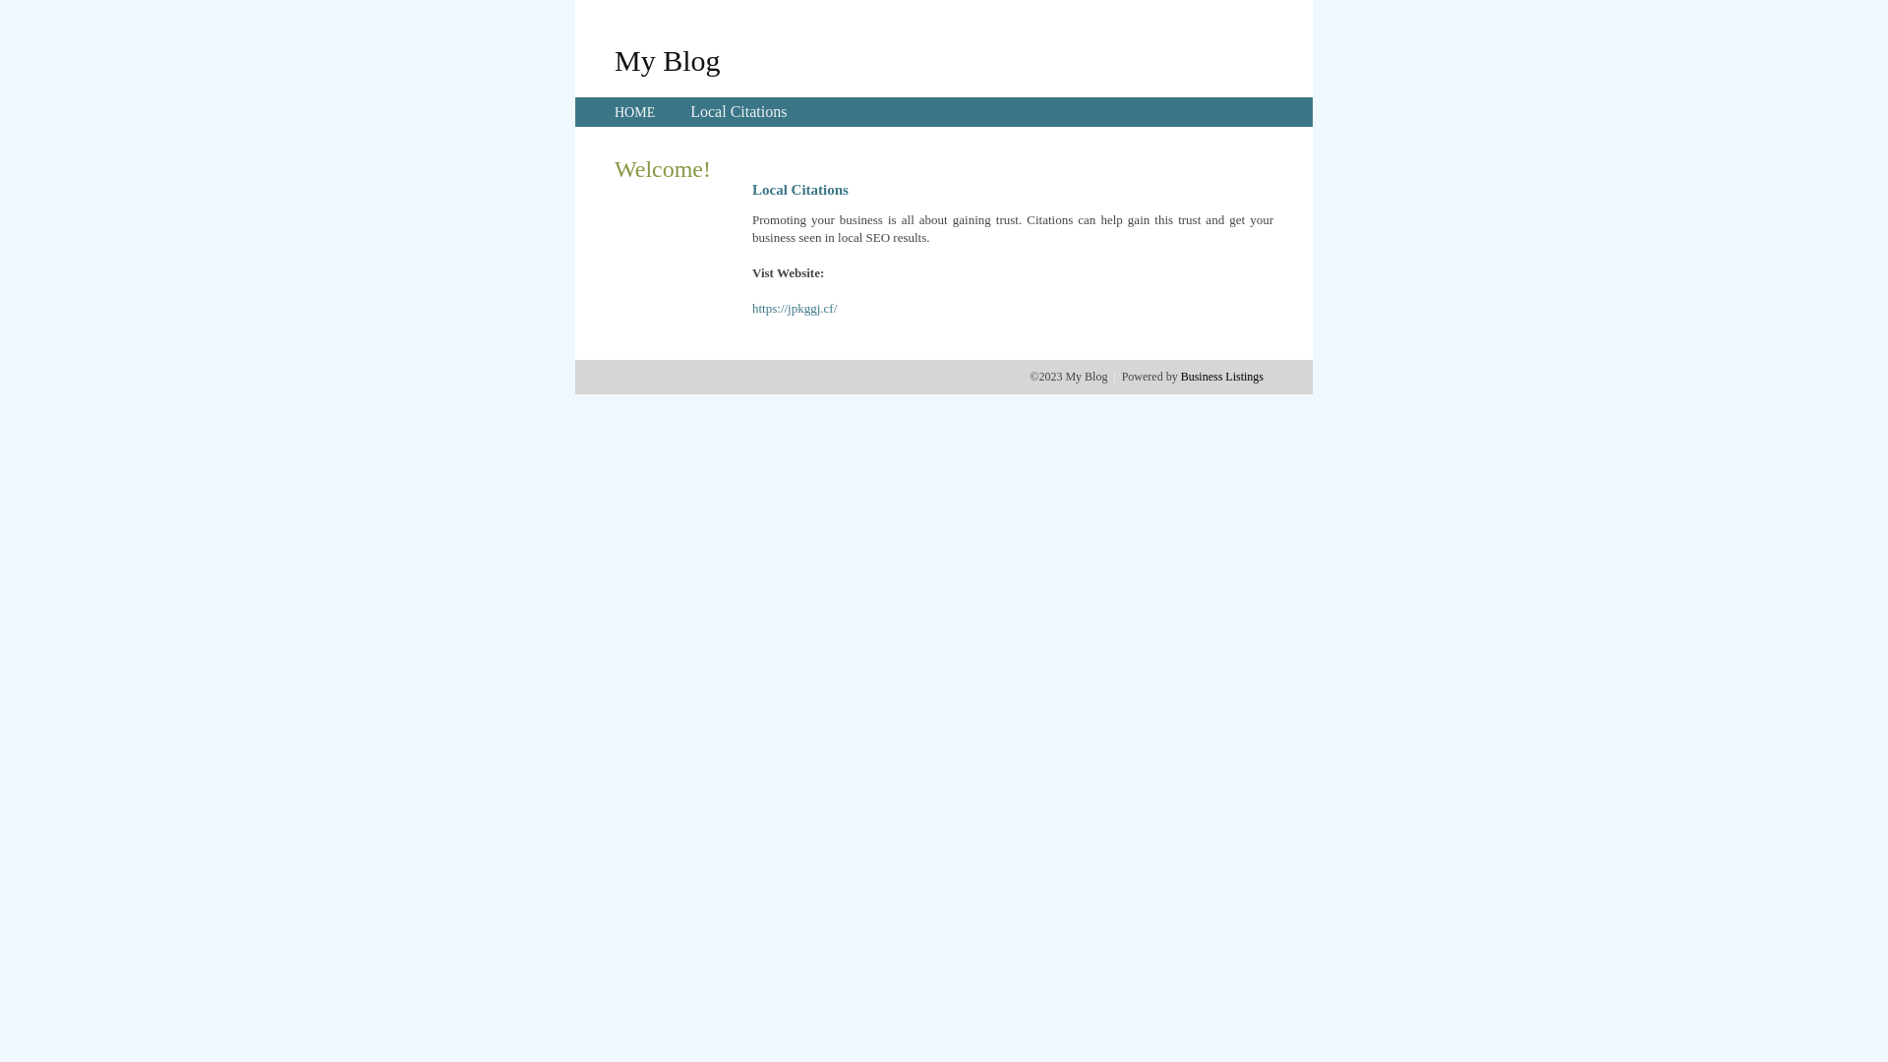 The height and width of the screenshot is (1062, 1888). What do you see at coordinates (1222, 377) in the screenshot?
I see `Business Listings` at bounding box center [1222, 377].